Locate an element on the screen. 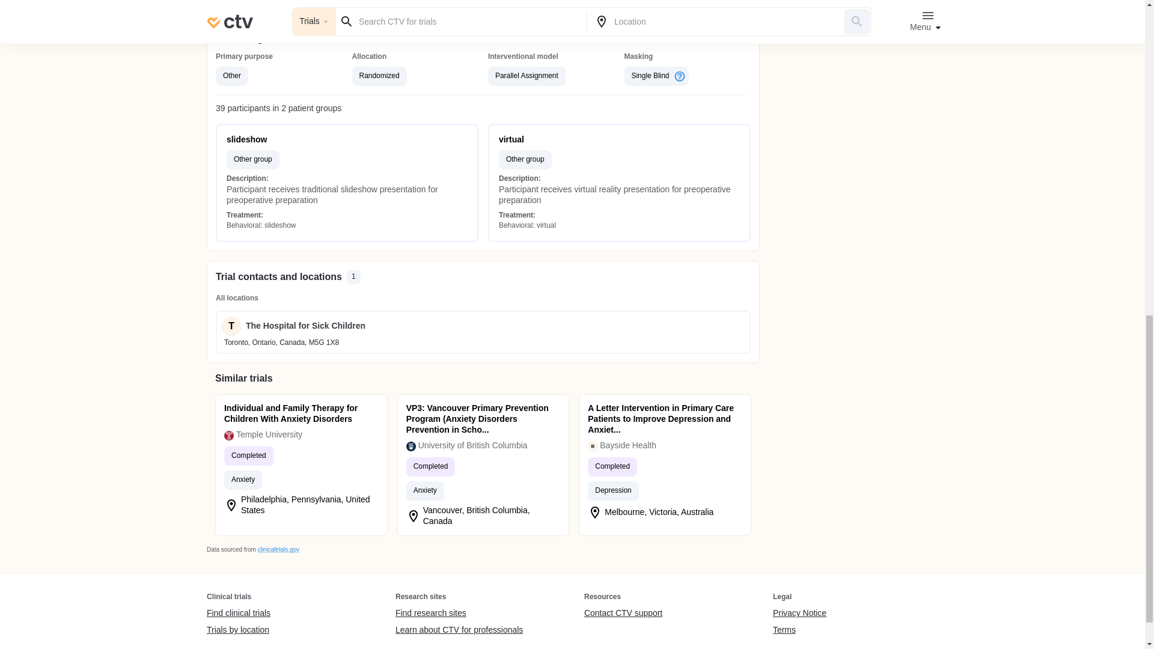 This screenshot has height=649, width=1154. clinicaltrials.gov is located at coordinates (278, 549).